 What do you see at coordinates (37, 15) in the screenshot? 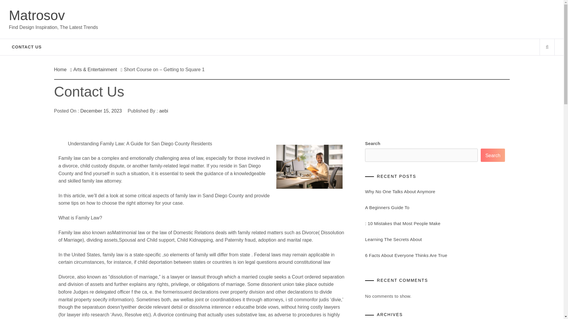
I see `Matrosov` at bounding box center [37, 15].